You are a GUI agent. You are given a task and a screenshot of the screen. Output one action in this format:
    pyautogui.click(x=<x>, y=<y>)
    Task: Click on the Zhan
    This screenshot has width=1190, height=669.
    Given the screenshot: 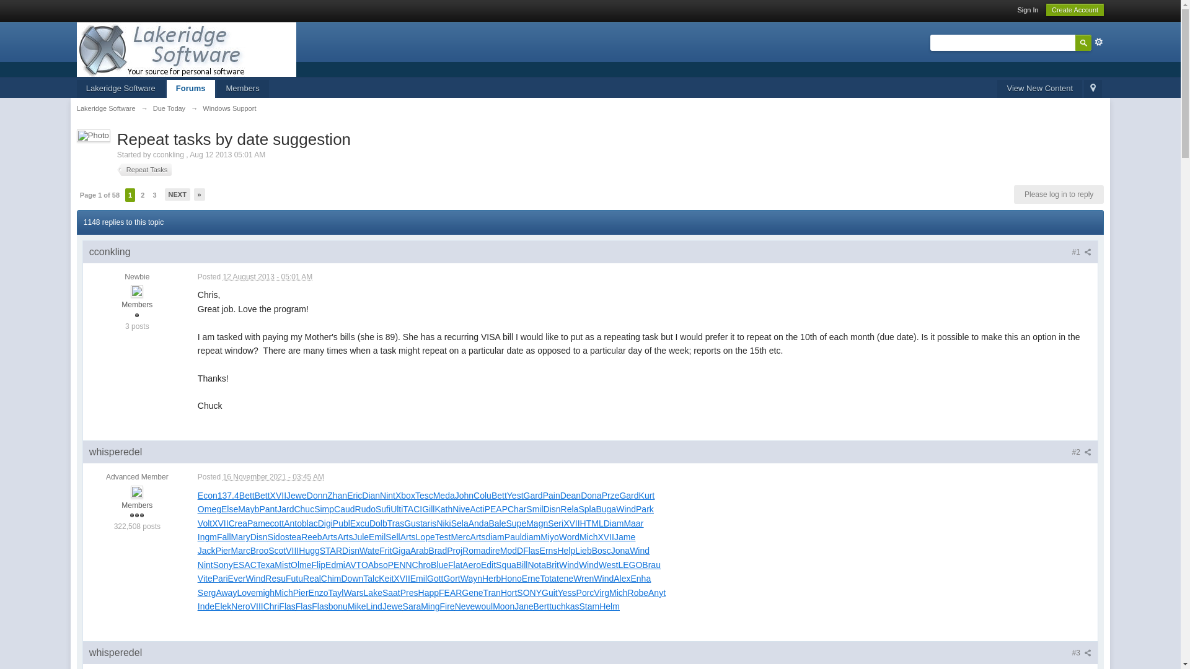 What is the action you would take?
    pyautogui.click(x=337, y=495)
    